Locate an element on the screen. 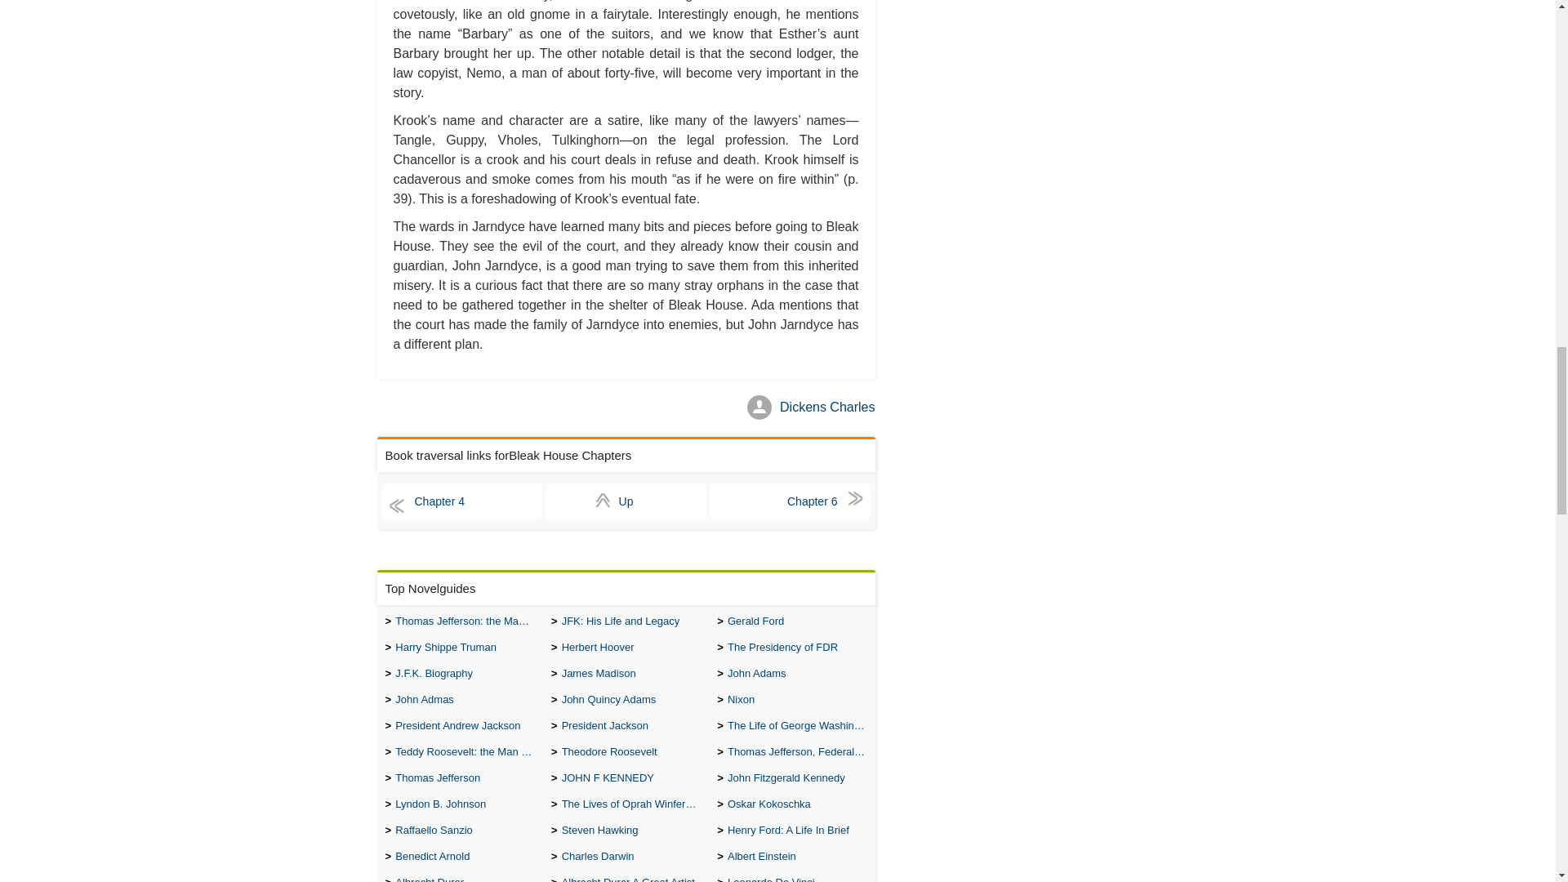 This screenshot has height=882, width=1568. Go to parent page is located at coordinates (626, 501).